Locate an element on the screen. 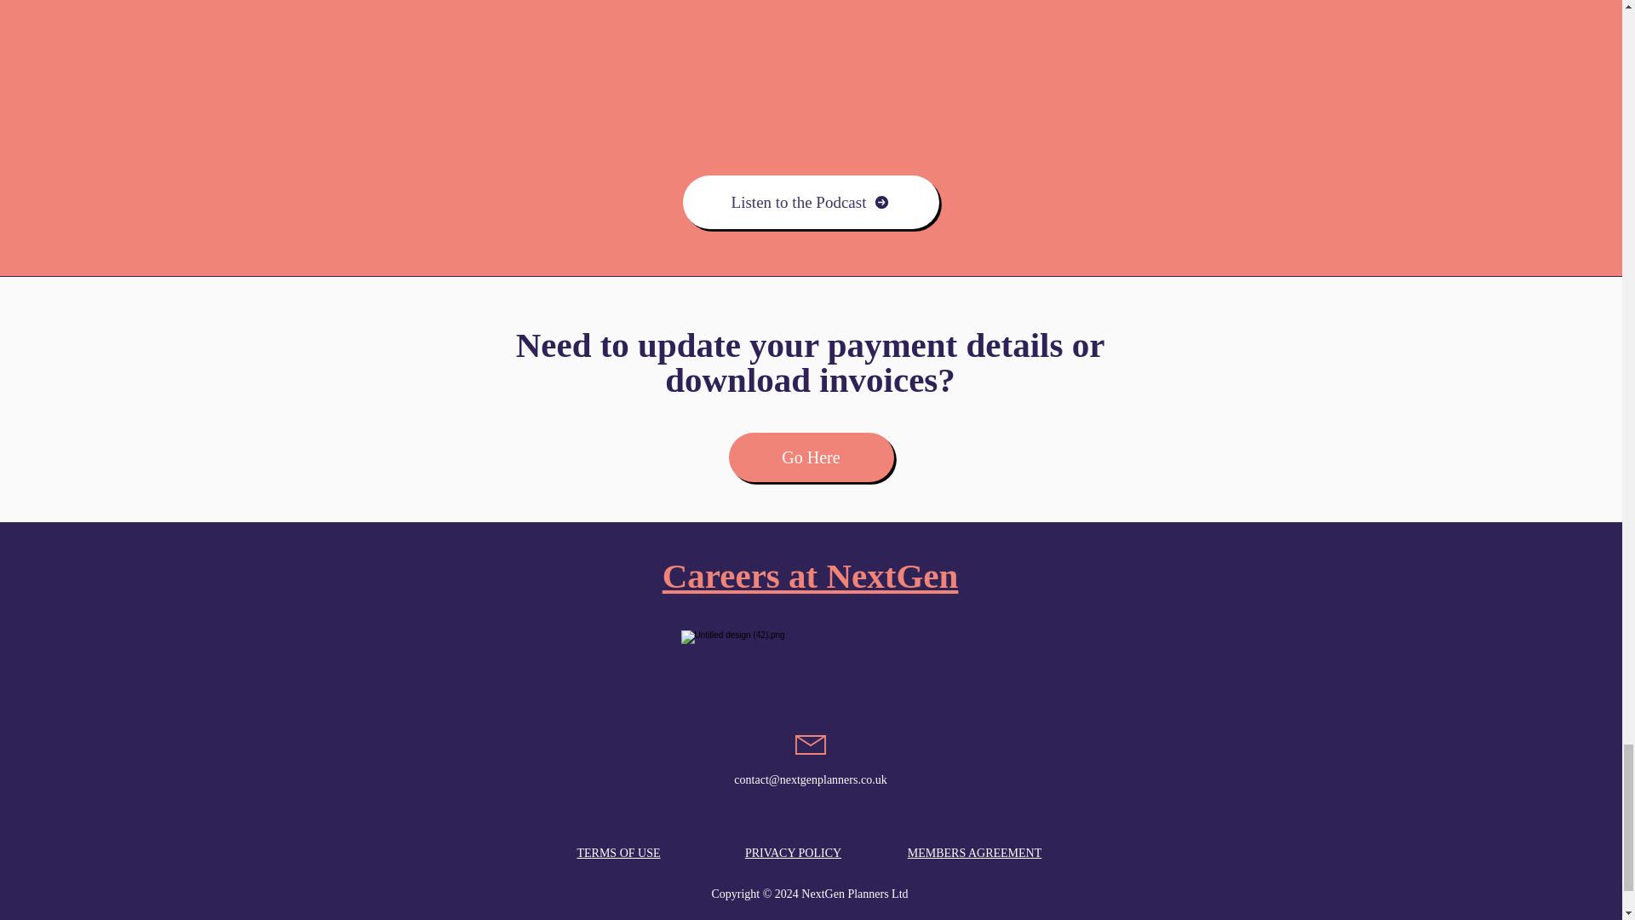  MEMBERS AGREEMENT is located at coordinates (974, 852).